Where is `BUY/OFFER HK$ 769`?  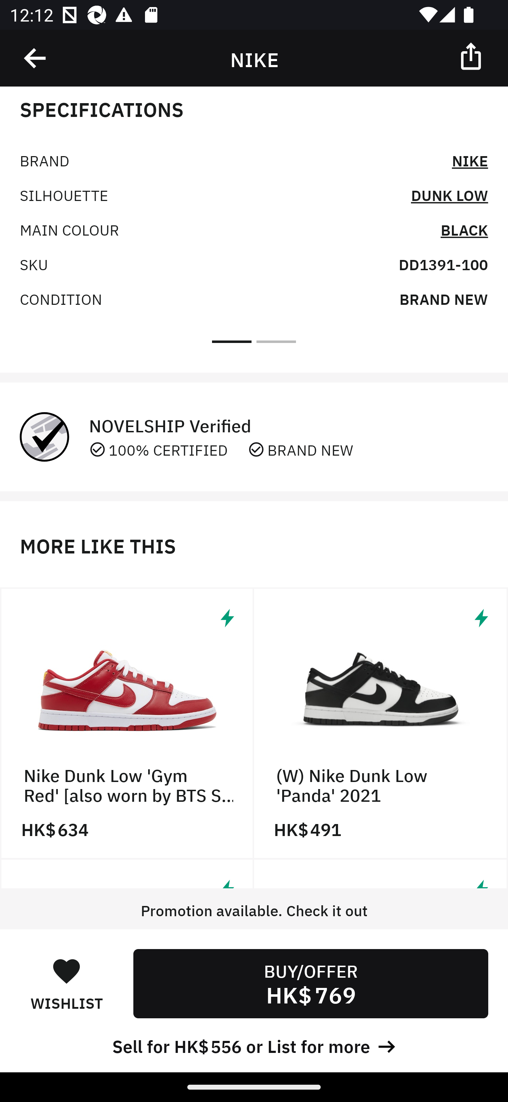 BUY/OFFER HK$ 769 is located at coordinates (310, 983).